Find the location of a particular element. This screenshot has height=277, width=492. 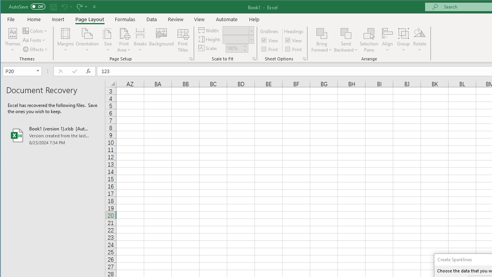

Print Area is located at coordinates (124, 40).